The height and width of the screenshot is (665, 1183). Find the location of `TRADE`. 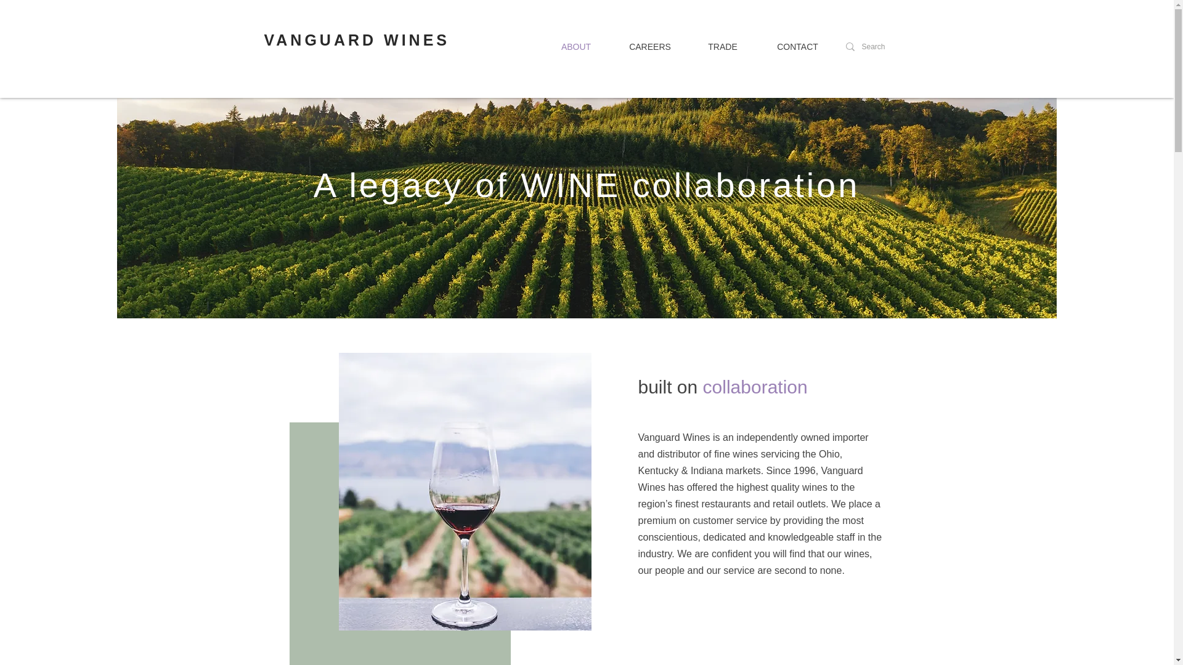

TRADE is located at coordinates (722, 47).